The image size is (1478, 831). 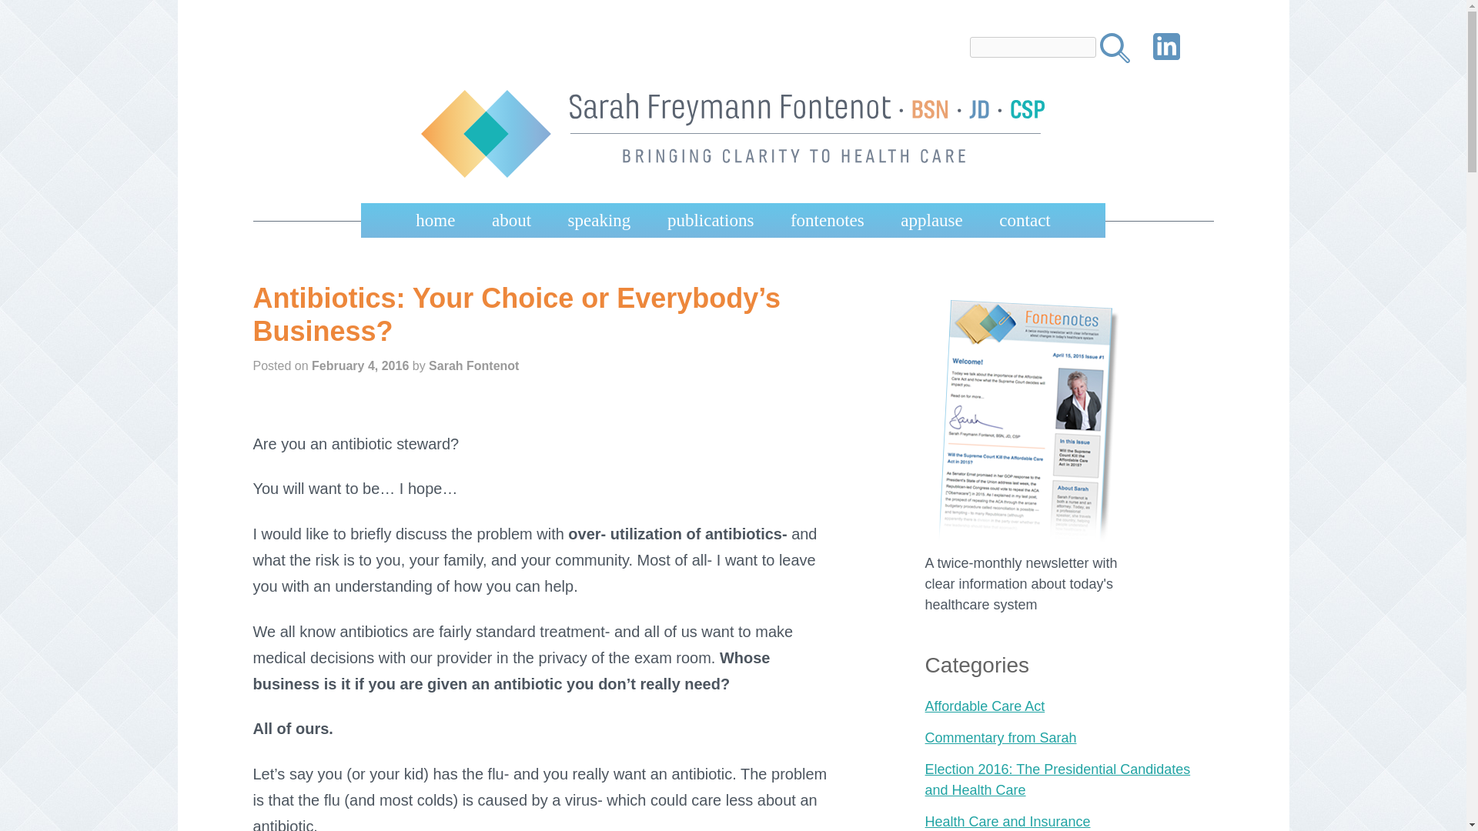 What do you see at coordinates (473, 365) in the screenshot?
I see `Sarah Fontenot` at bounding box center [473, 365].